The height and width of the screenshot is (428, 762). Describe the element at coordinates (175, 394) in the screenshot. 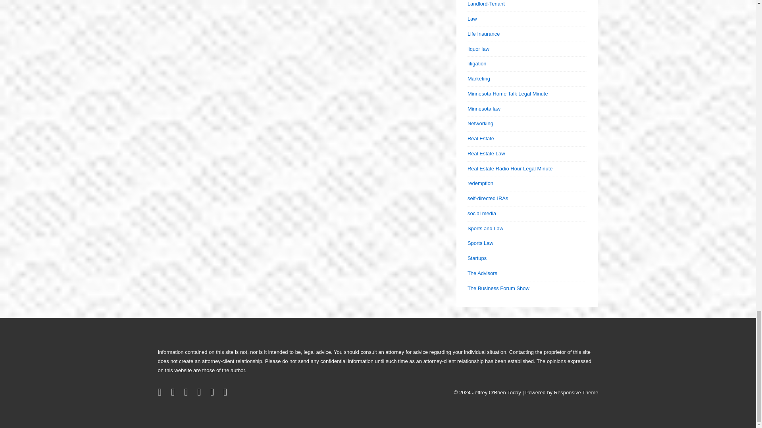

I see `facebook` at that location.